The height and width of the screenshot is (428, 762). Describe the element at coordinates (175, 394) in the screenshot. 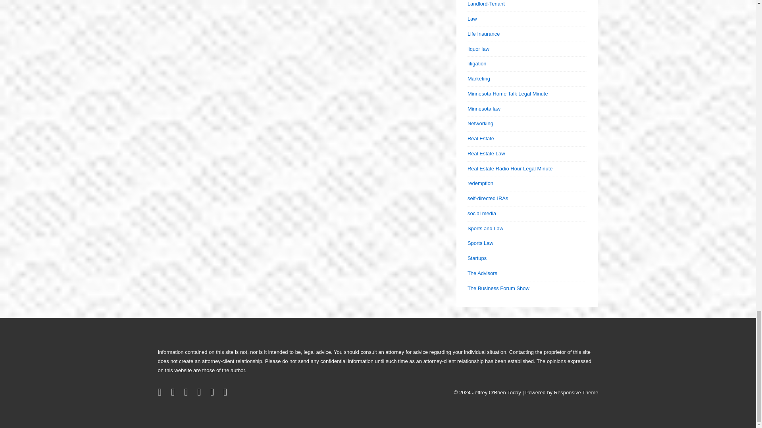

I see `facebook` at that location.